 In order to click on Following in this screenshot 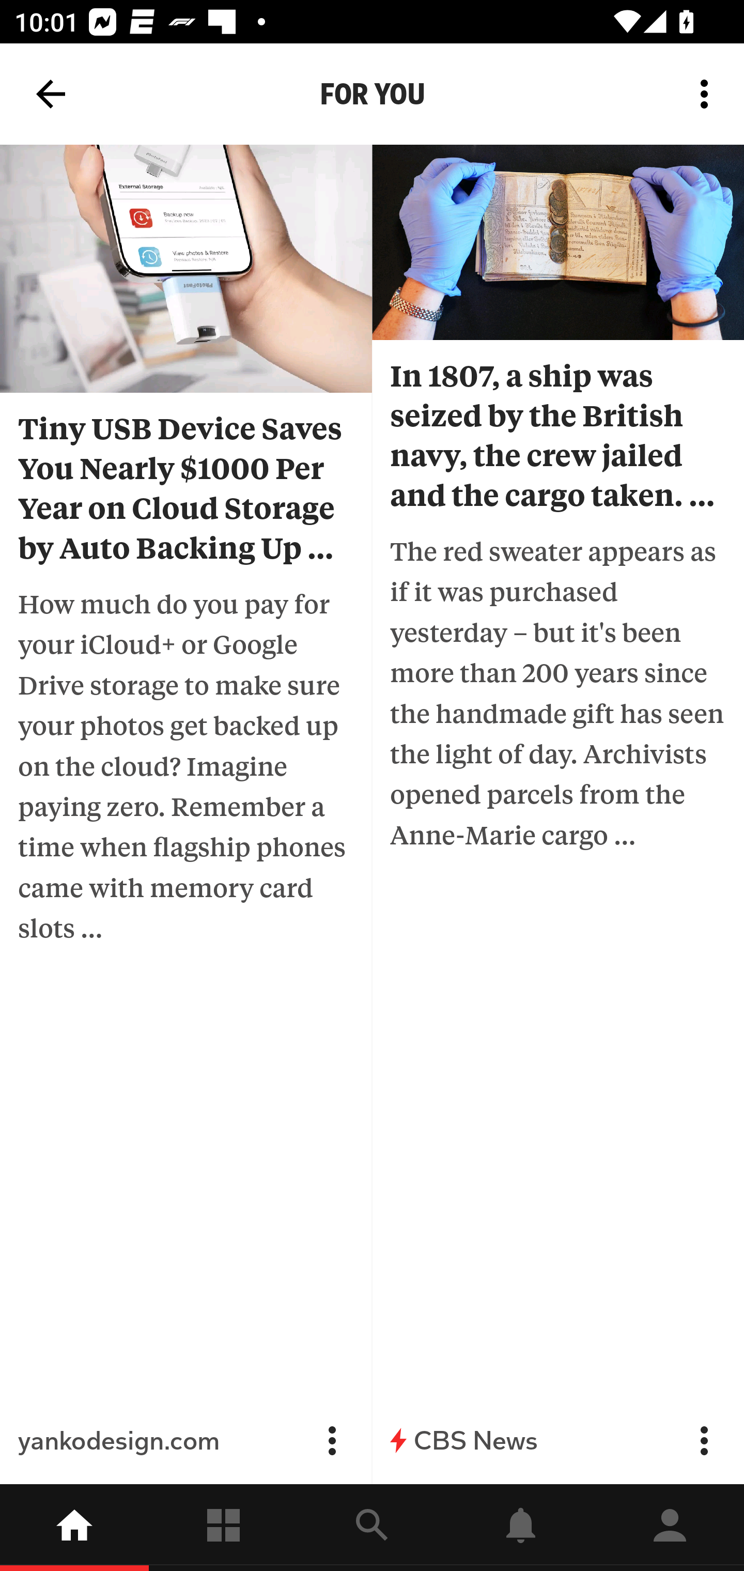, I will do `click(223, 1528)`.